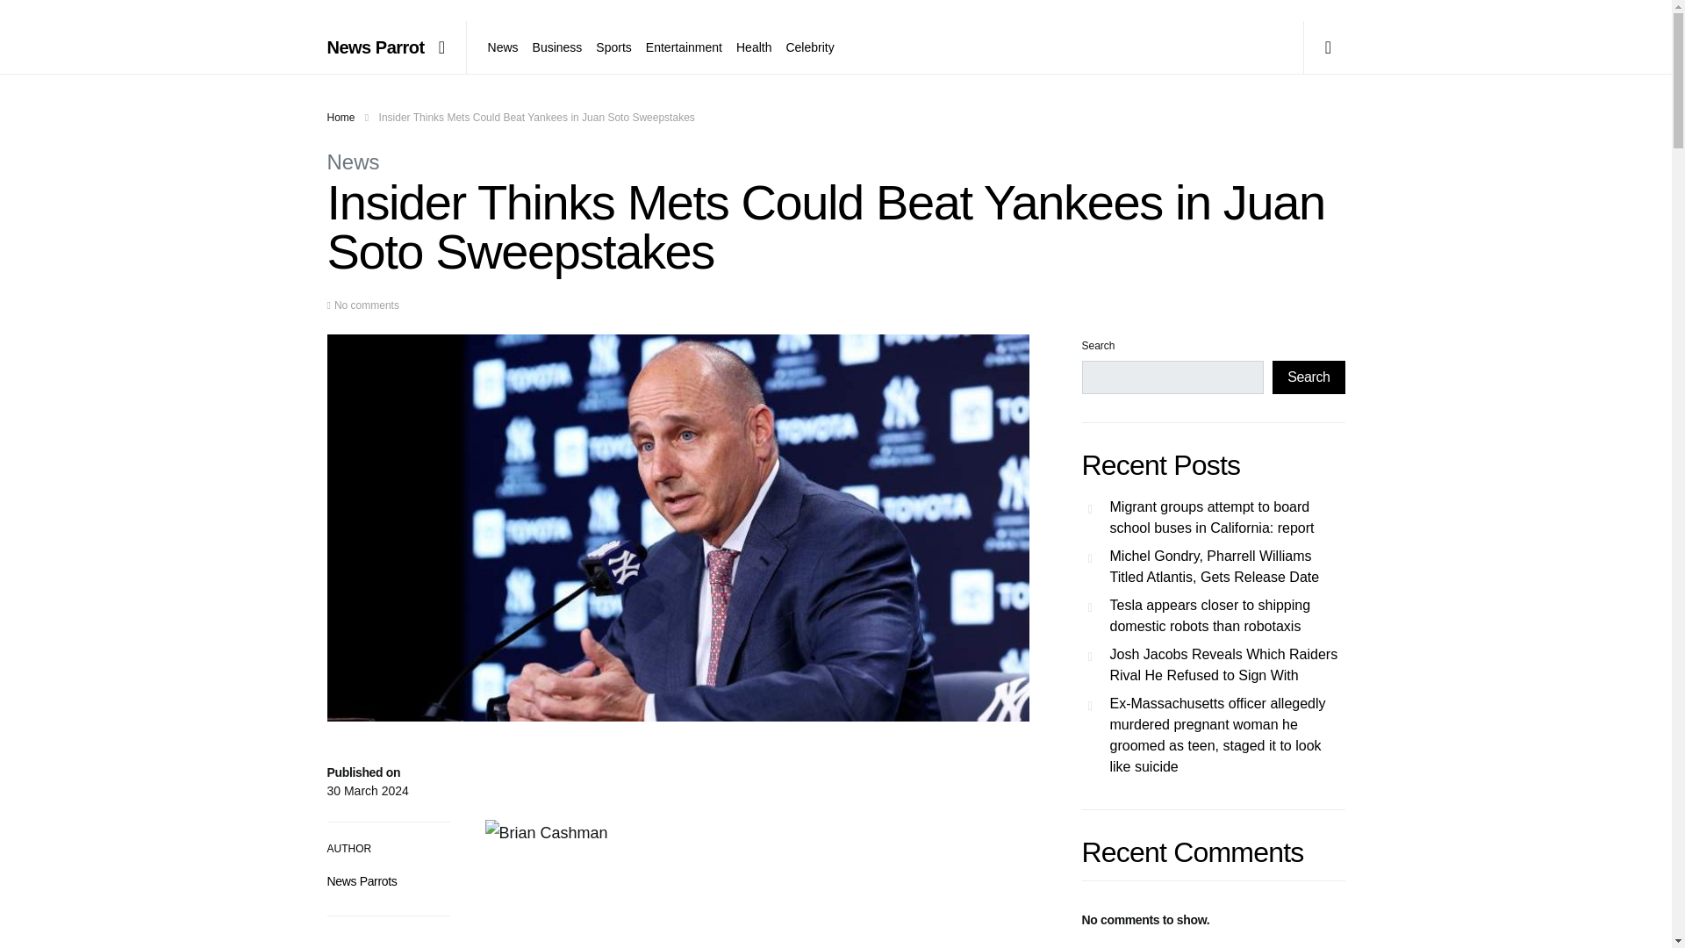 The width and height of the screenshot is (1685, 948). What do you see at coordinates (558, 47) in the screenshot?
I see `Business` at bounding box center [558, 47].